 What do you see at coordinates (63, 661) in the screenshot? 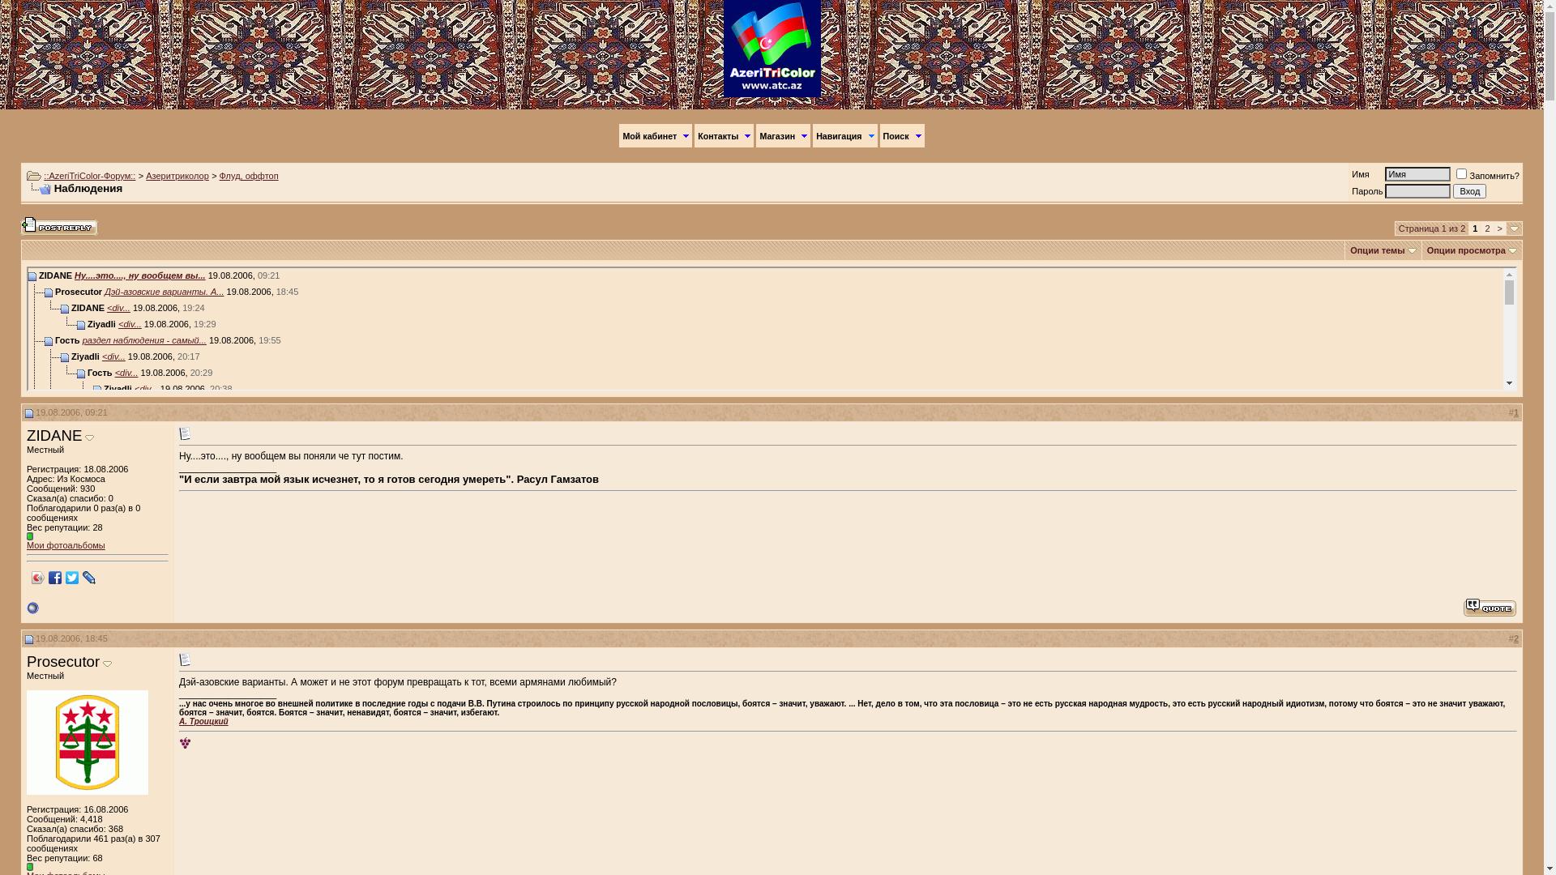
I see `Prosecutor` at bounding box center [63, 661].